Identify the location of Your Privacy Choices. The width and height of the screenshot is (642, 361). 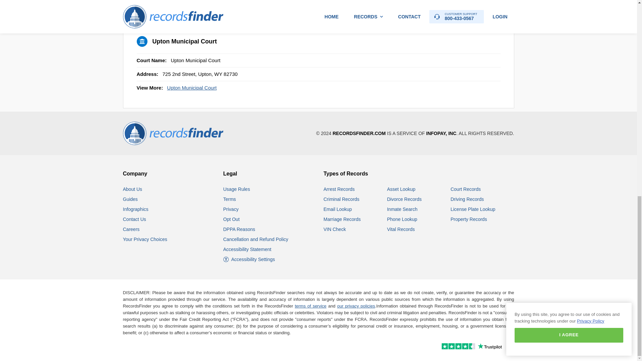
(145, 239).